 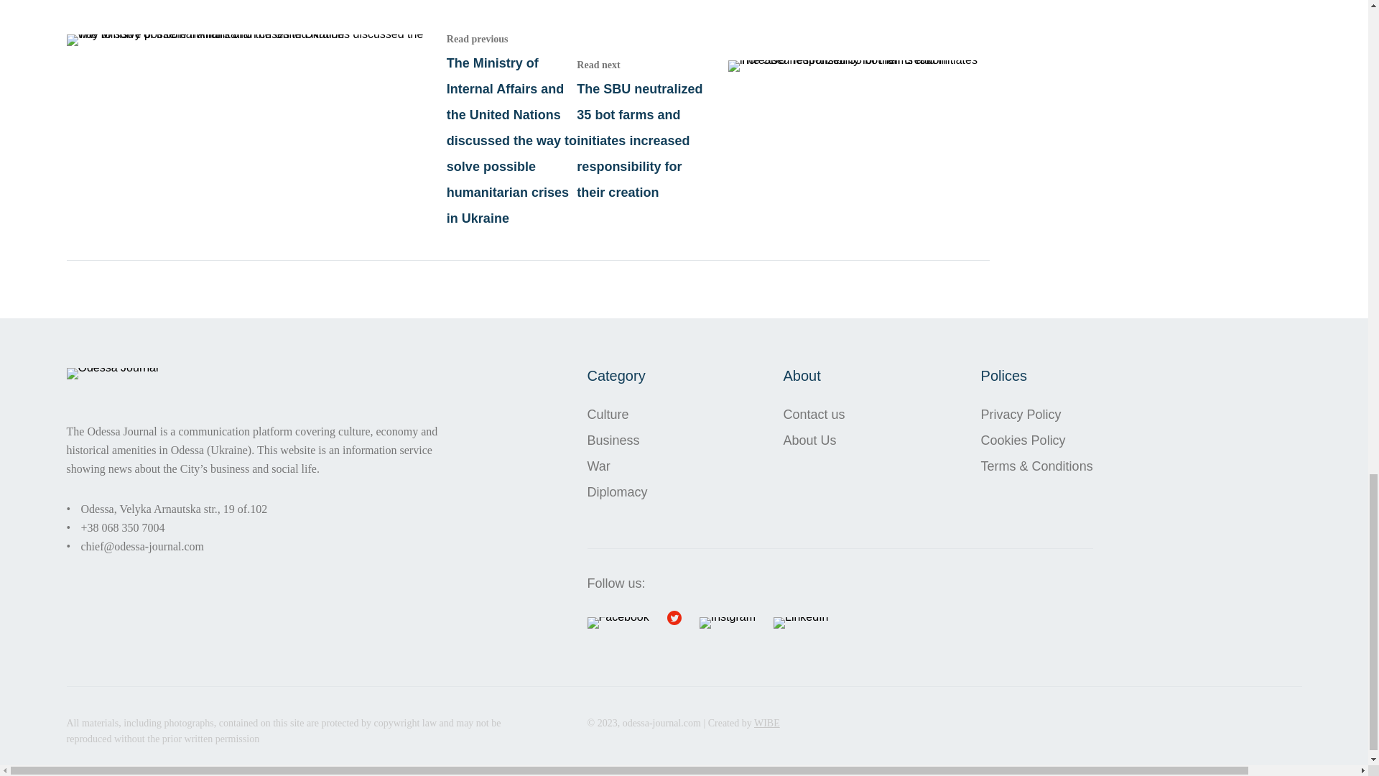 What do you see at coordinates (174, 509) in the screenshot?
I see `Odessa, Velyka Arnautska str., 19 of.102` at bounding box center [174, 509].